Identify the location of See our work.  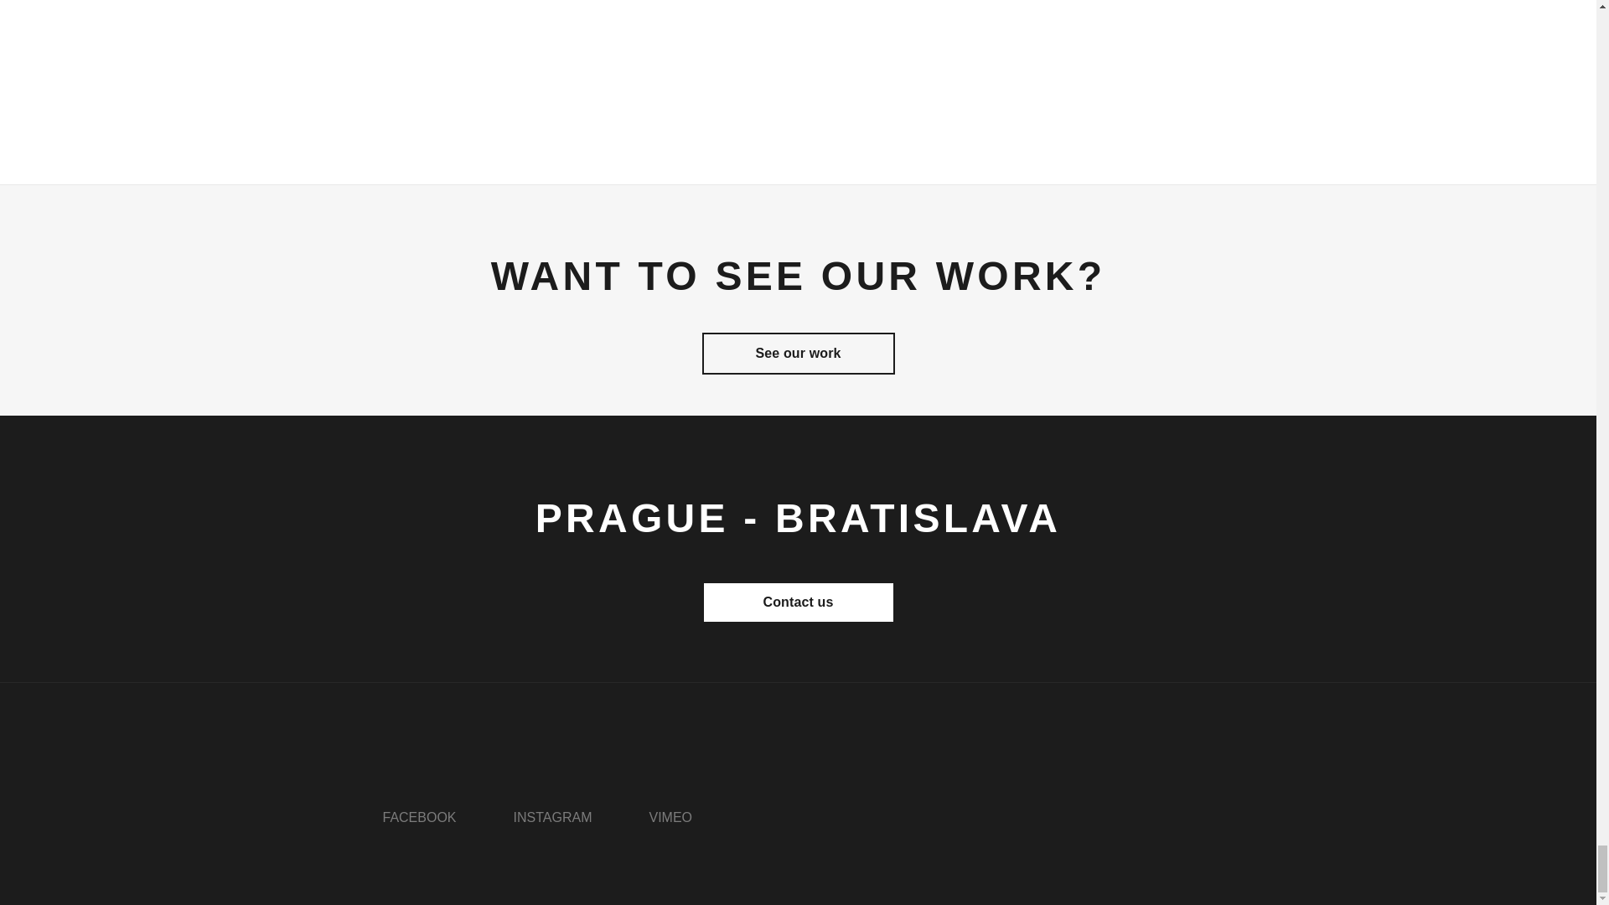
(798, 354).